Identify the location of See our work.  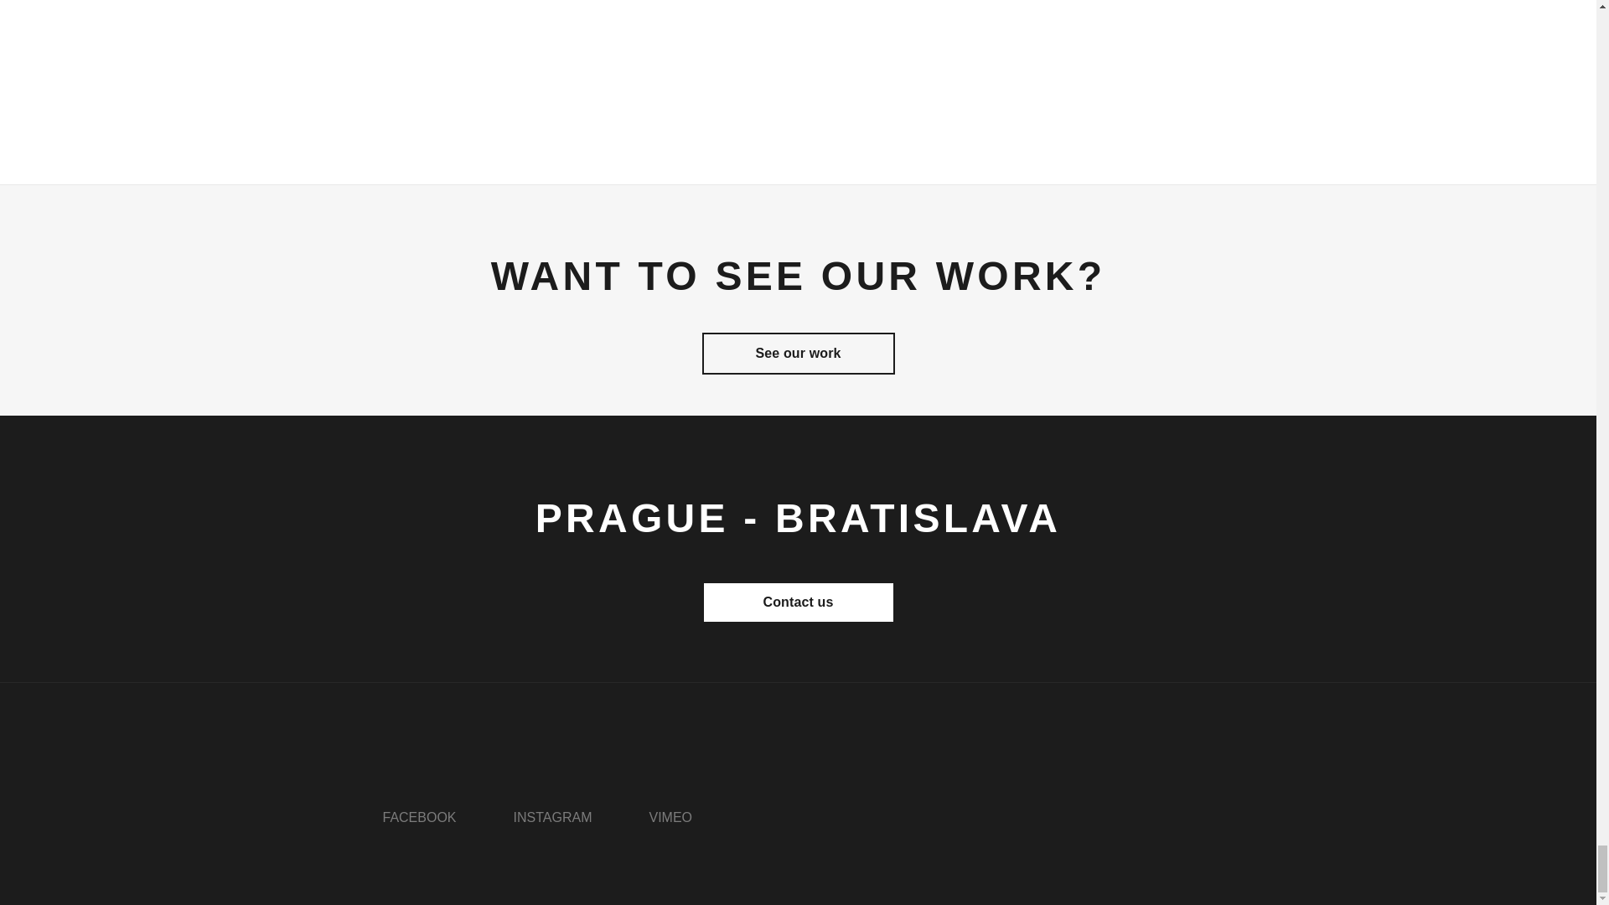
(798, 354).